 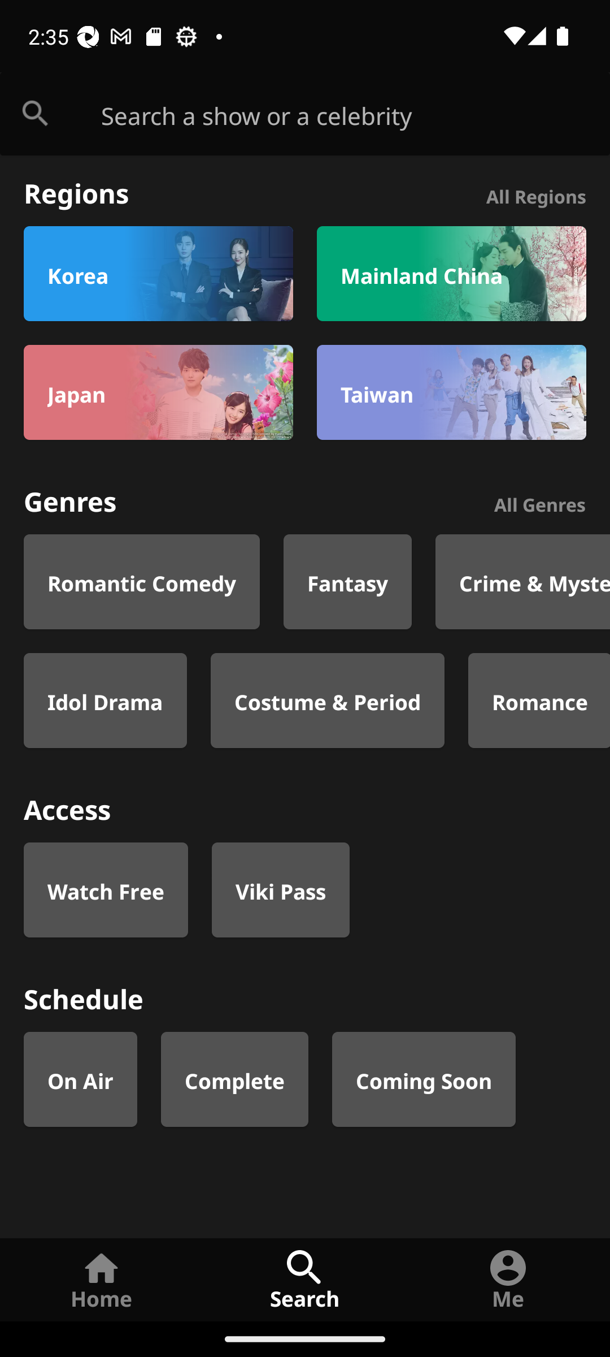 What do you see at coordinates (540, 502) in the screenshot?
I see `All Genres` at bounding box center [540, 502].